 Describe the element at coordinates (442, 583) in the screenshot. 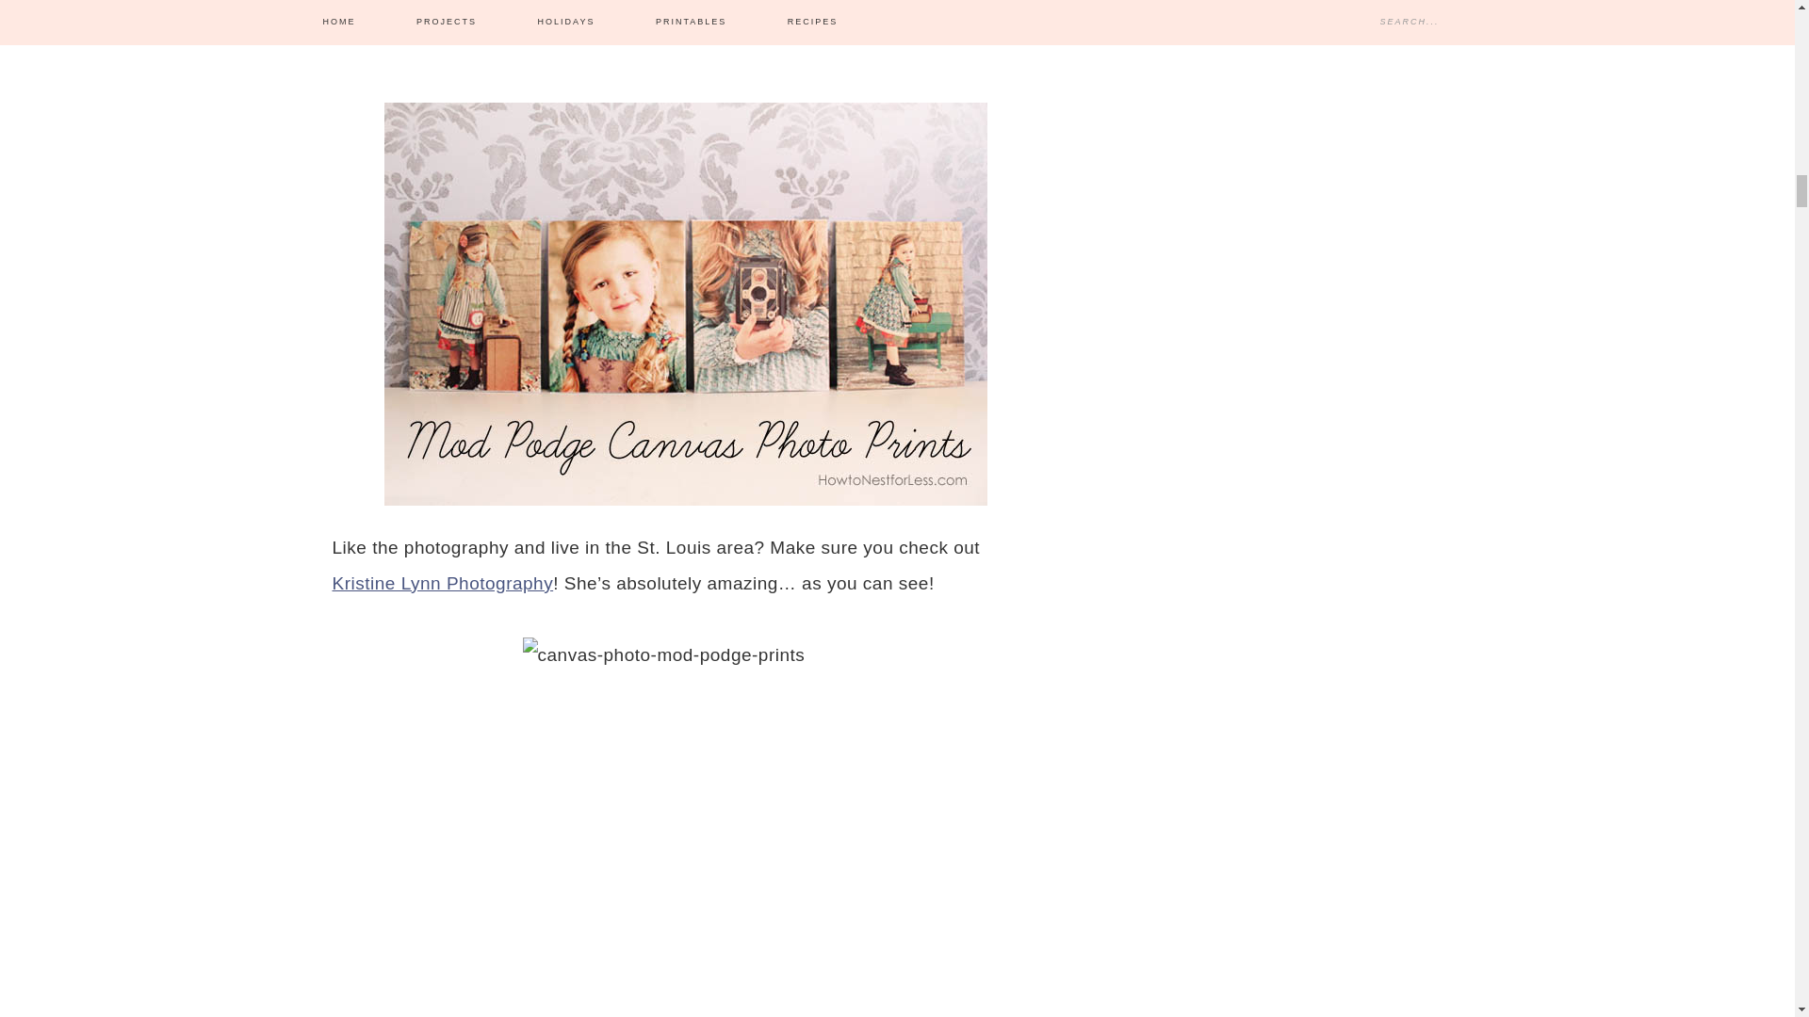

I see `Photography` at that location.